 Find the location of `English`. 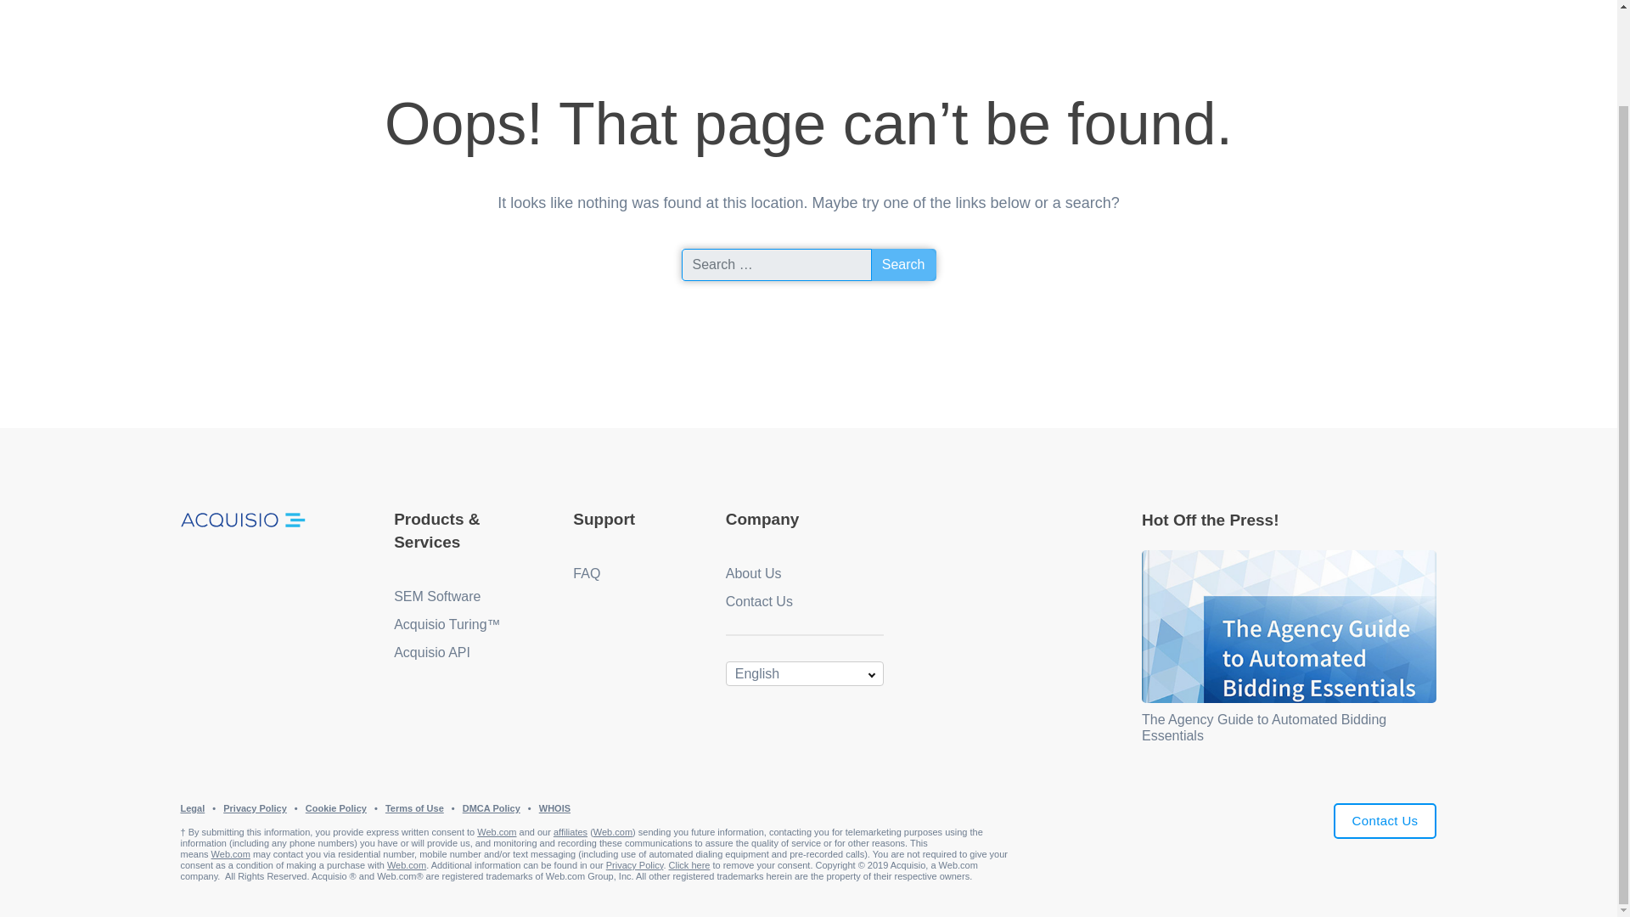

English is located at coordinates (804, 672).